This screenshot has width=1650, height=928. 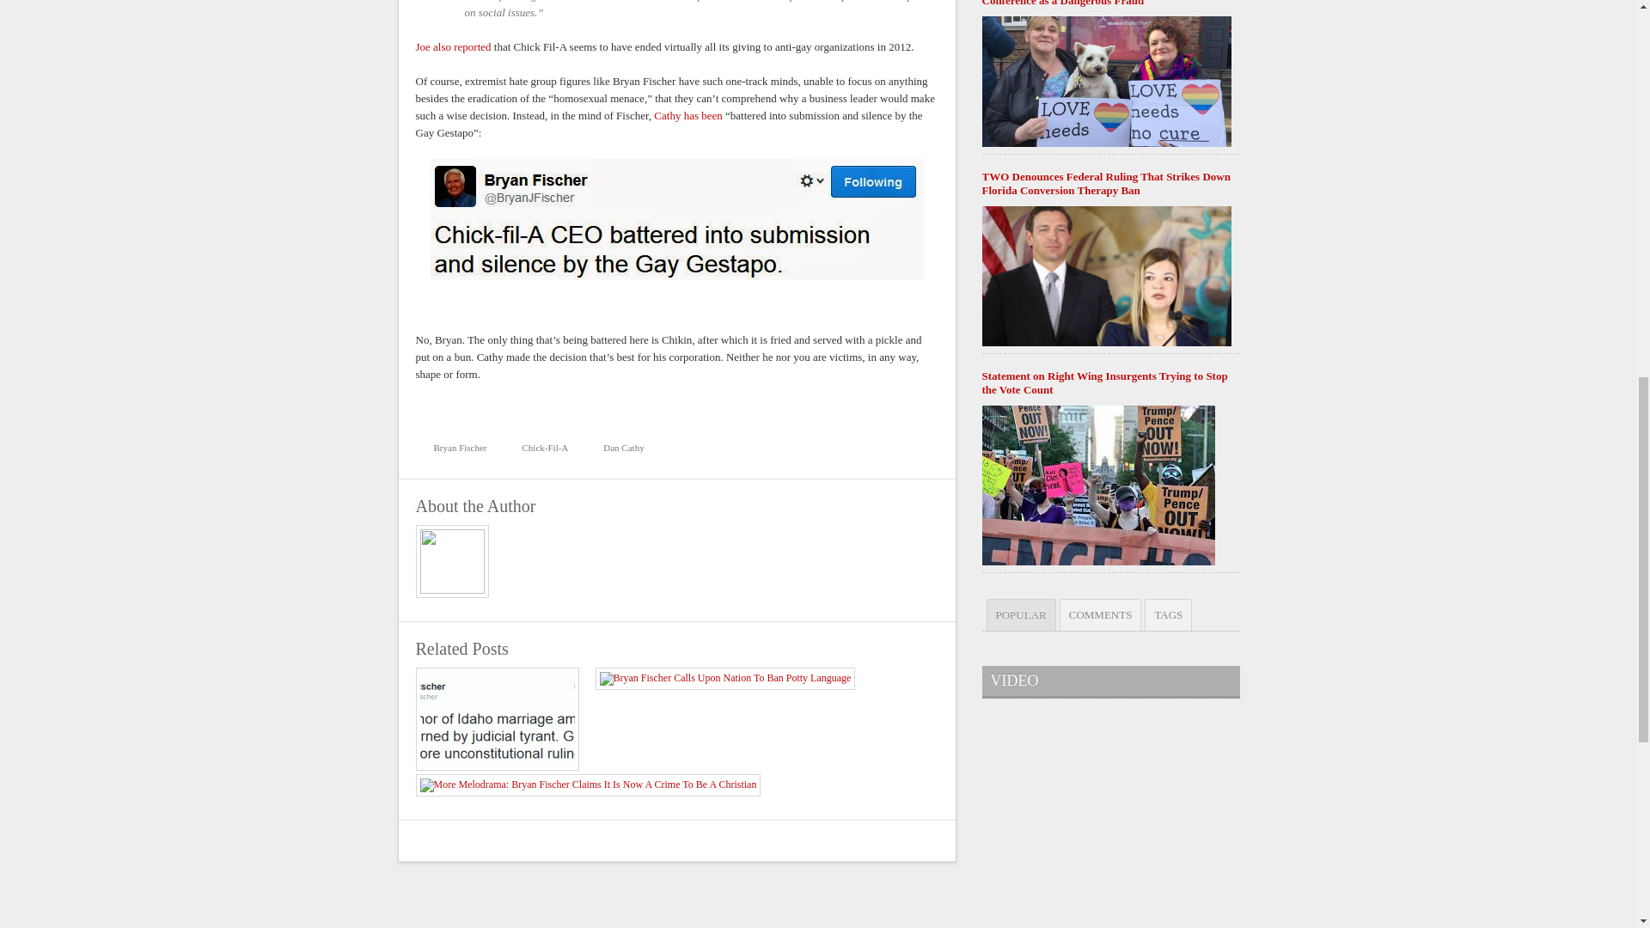 I want to click on Bryan Fischer, so click(x=455, y=448).